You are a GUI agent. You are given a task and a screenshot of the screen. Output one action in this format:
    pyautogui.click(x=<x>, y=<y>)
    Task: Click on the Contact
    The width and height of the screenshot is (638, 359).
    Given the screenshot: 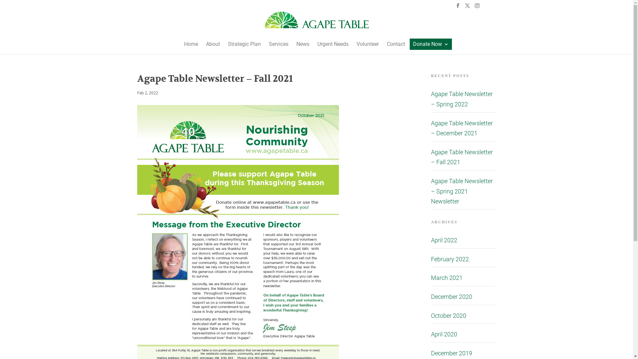 What is the action you would take?
    pyautogui.click(x=396, y=44)
    